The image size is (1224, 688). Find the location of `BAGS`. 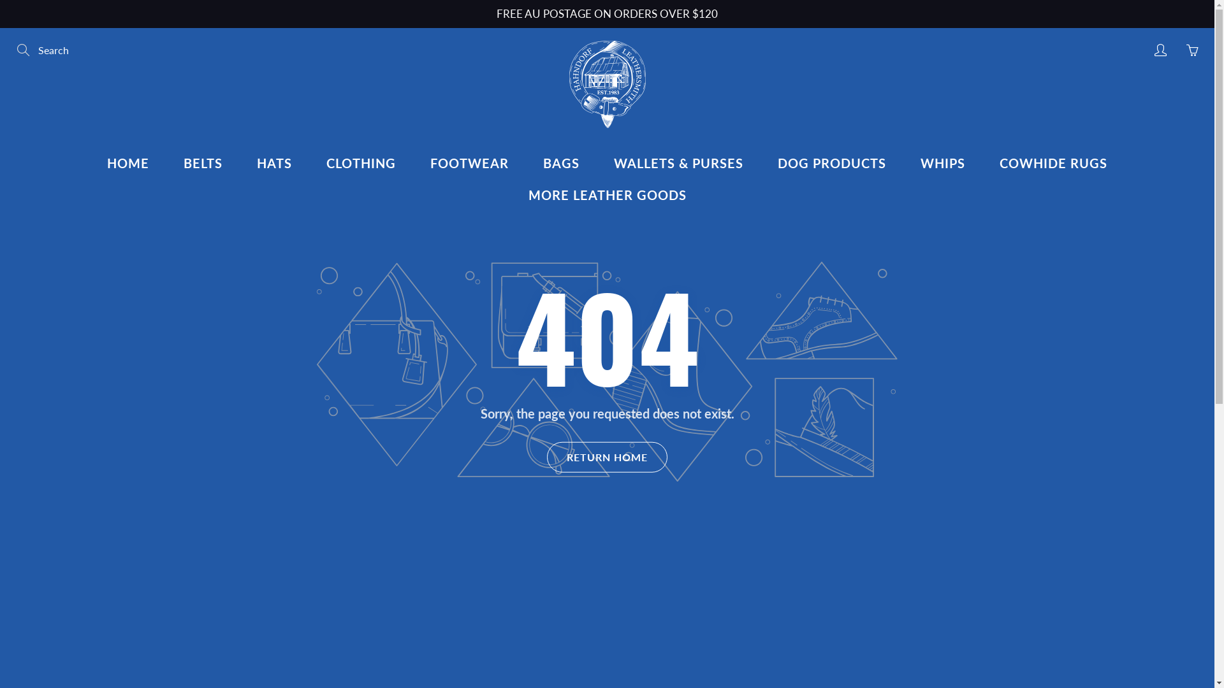

BAGS is located at coordinates (561, 163).